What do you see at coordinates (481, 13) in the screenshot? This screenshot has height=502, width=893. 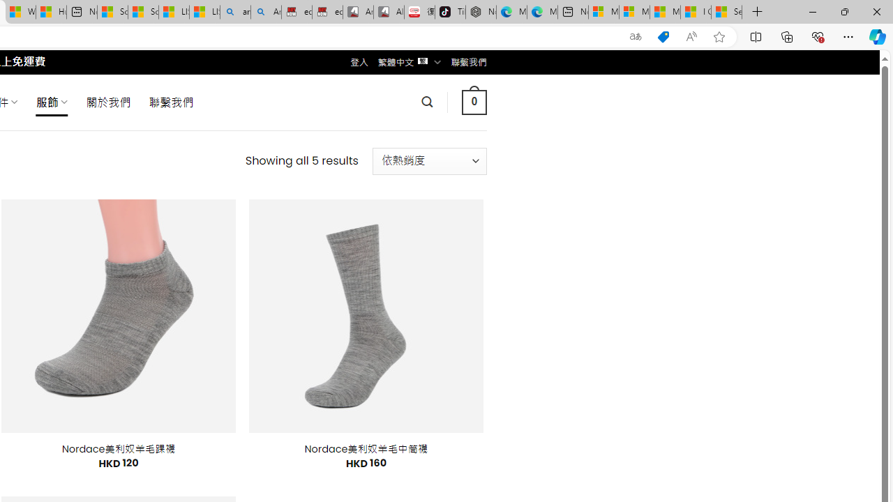 I see `Nordace - Best Sellers` at bounding box center [481, 13].